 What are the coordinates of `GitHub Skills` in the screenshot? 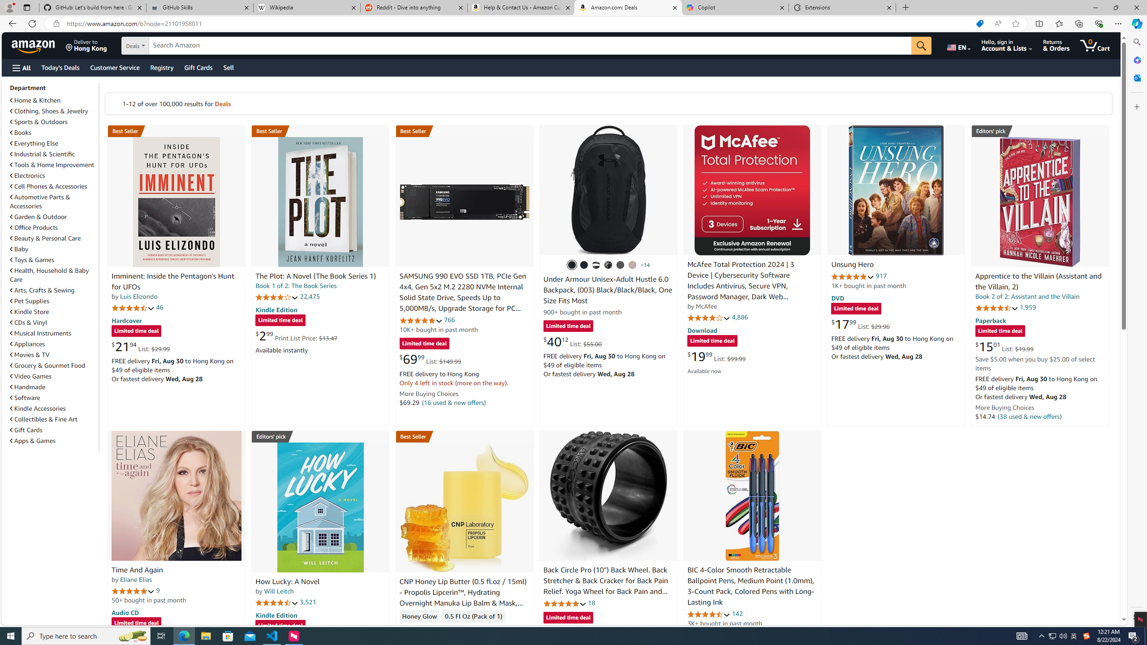 It's located at (199, 8).